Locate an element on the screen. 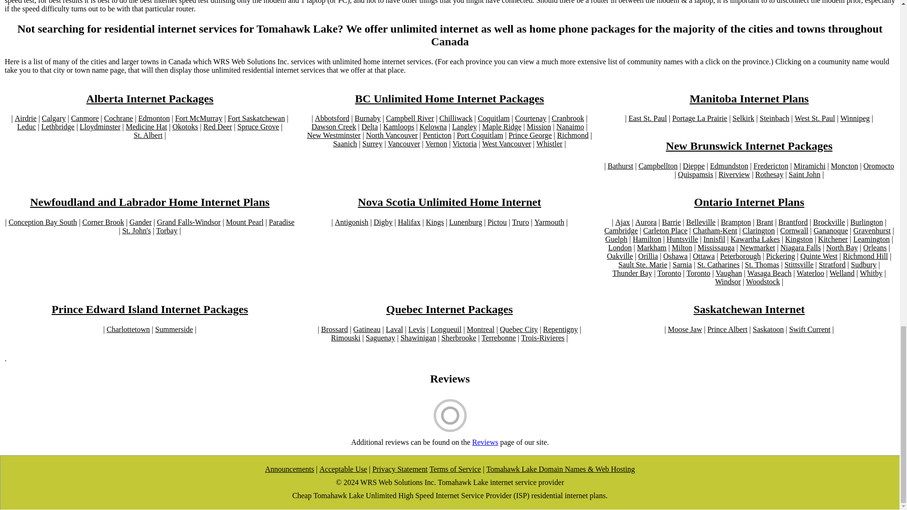 Image resolution: width=907 pixels, height=510 pixels. St. Albert is located at coordinates (147, 135).